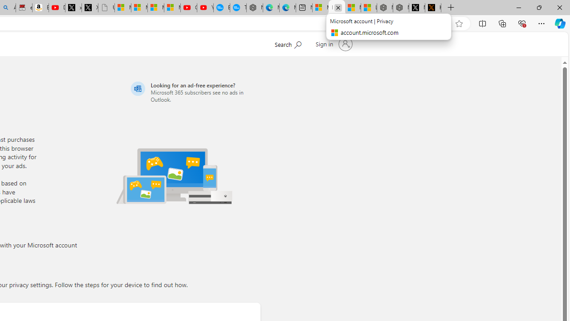 The image size is (570, 321). What do you see at coordinates (174, 176) in the screenshot?
I see `Illustration of multiple devices` at bounding box center [174, 176].